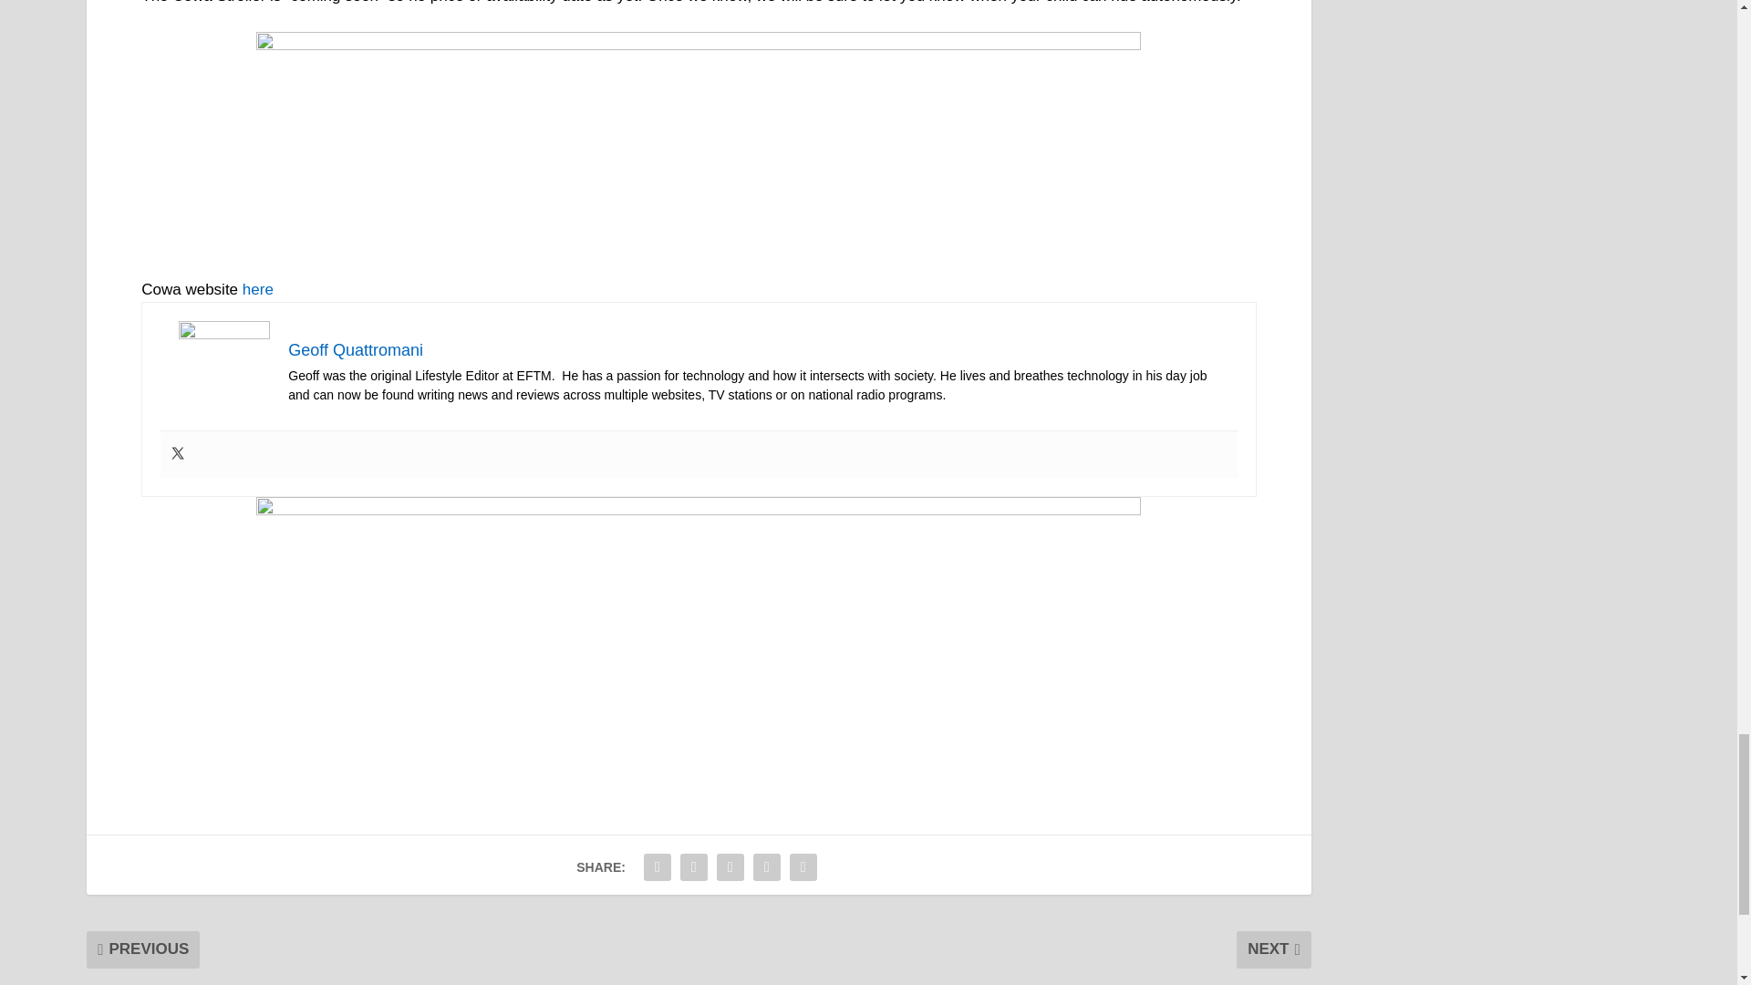 This screenshot has height=985, width=1751. I want to click on Share "The Autonomous Baby Stroller" via Print, so click(803, 866).